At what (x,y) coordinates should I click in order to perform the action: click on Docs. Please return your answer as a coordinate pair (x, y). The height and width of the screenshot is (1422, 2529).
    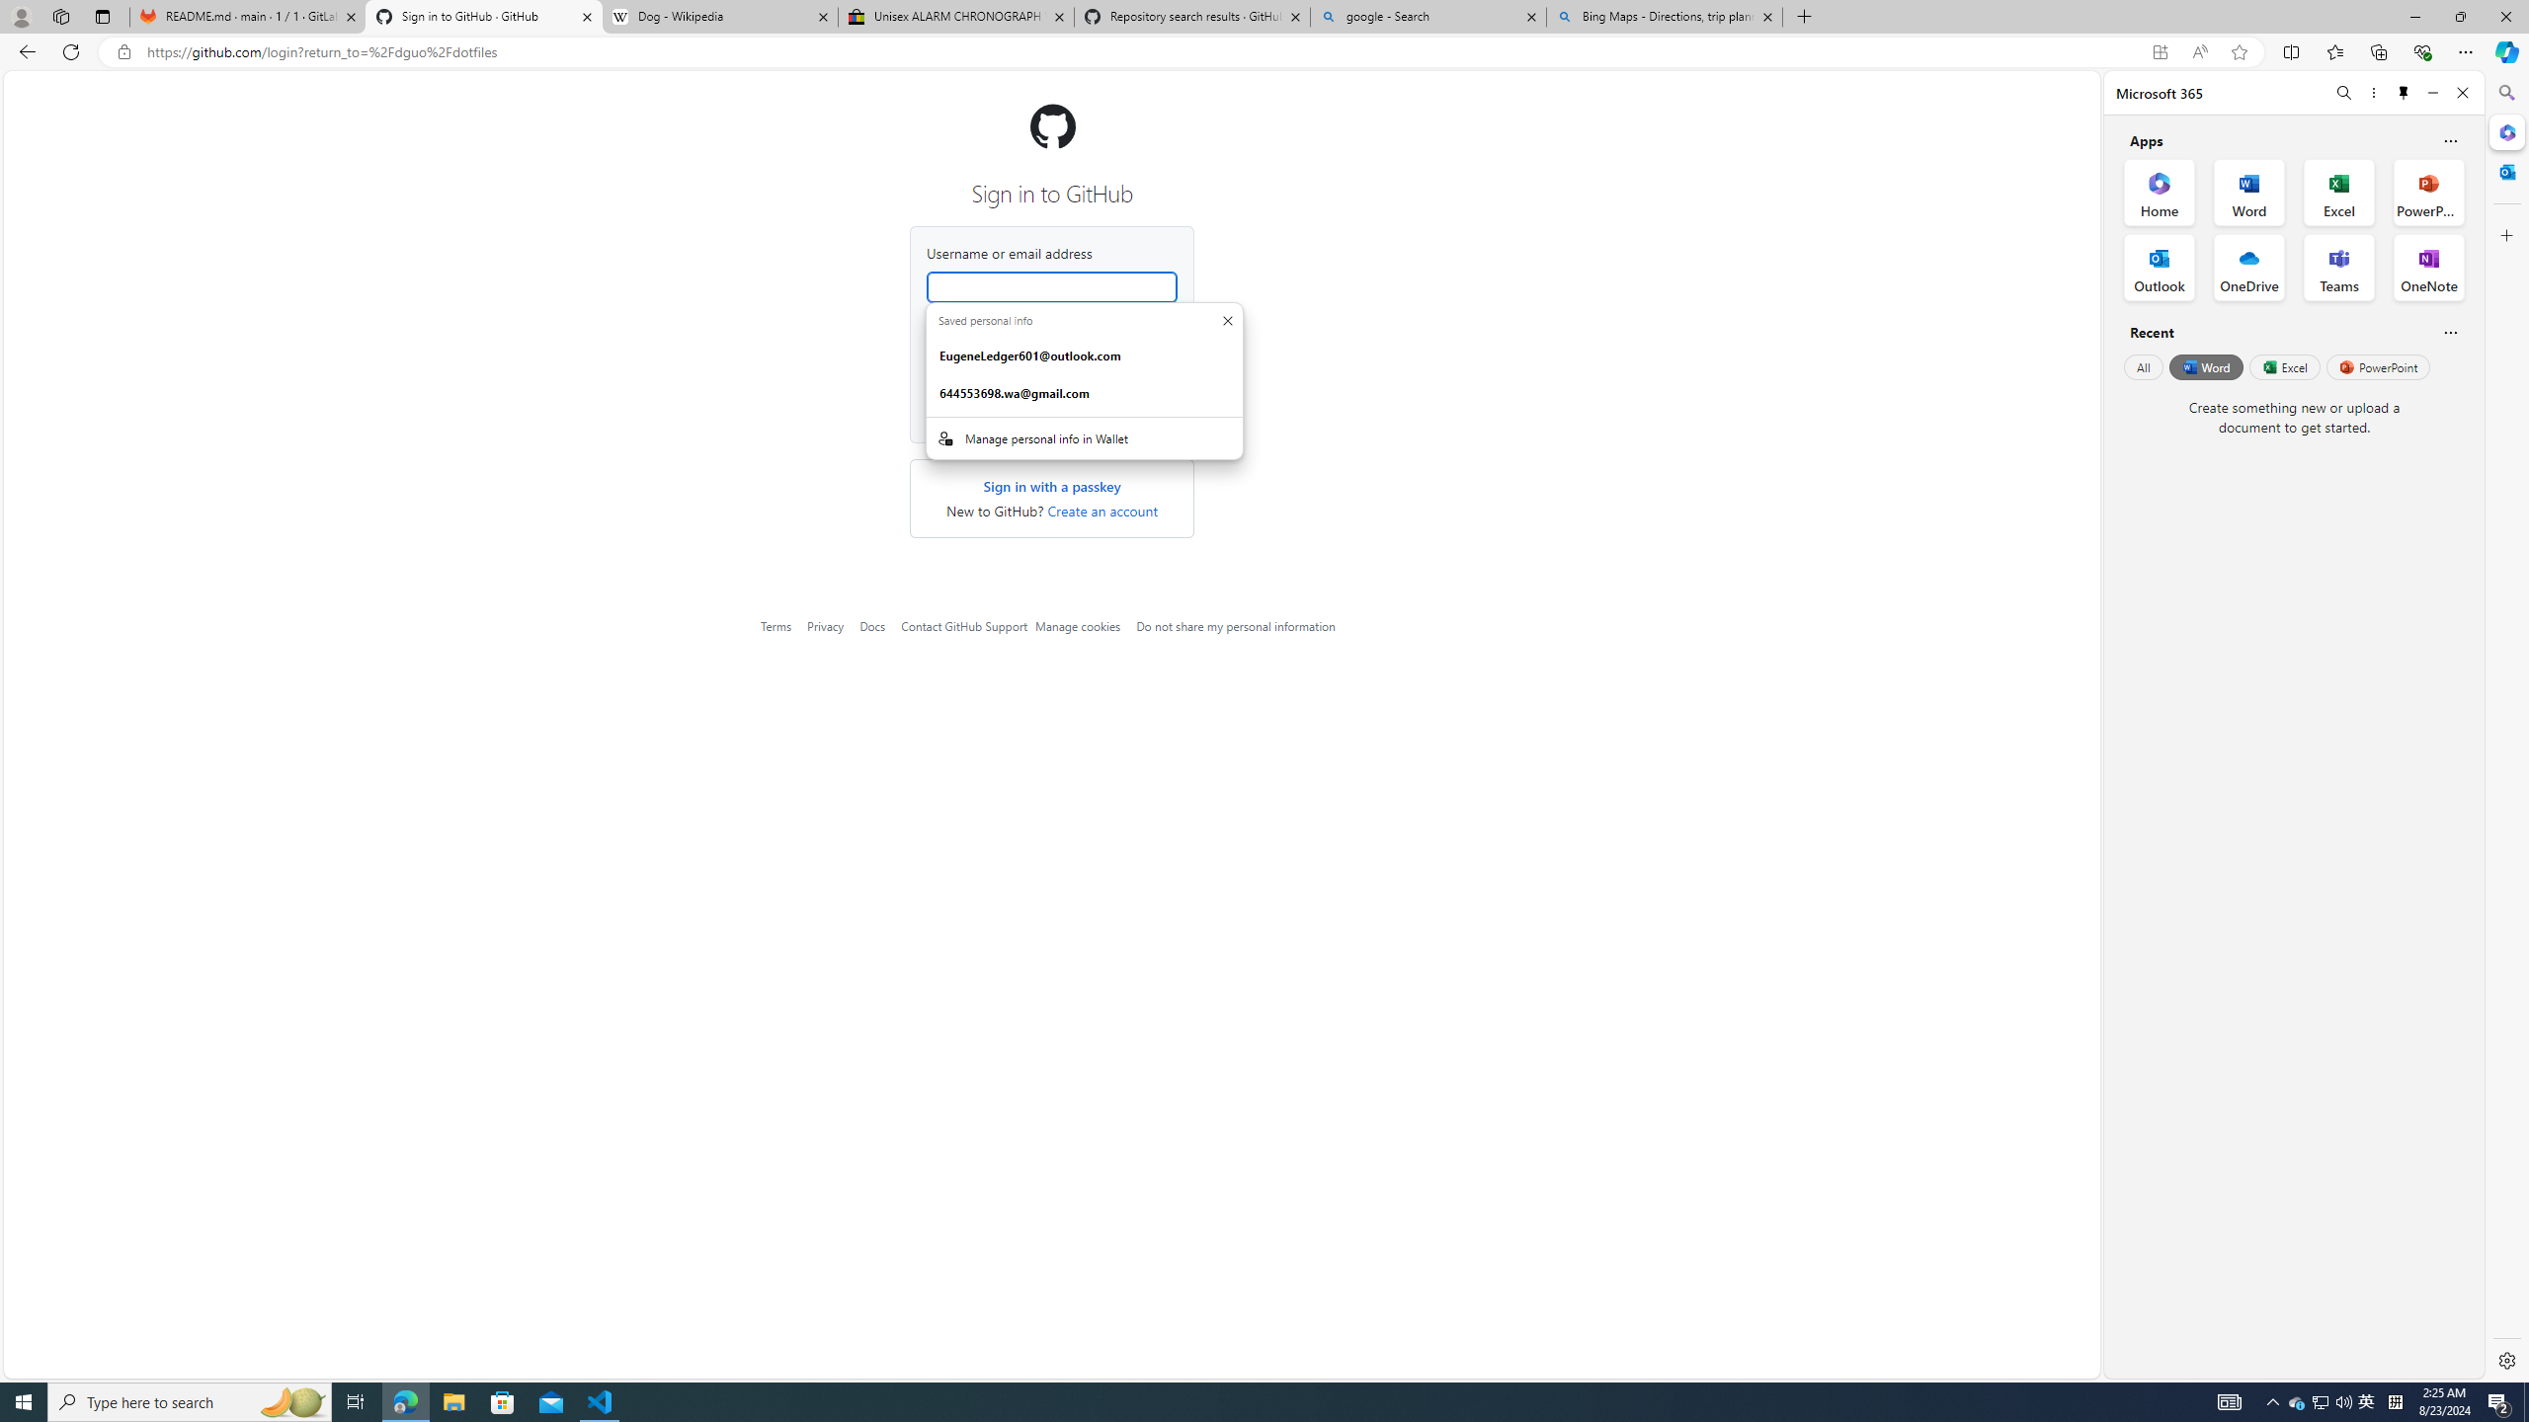
    Looking at the image, I should click on (872, 626).